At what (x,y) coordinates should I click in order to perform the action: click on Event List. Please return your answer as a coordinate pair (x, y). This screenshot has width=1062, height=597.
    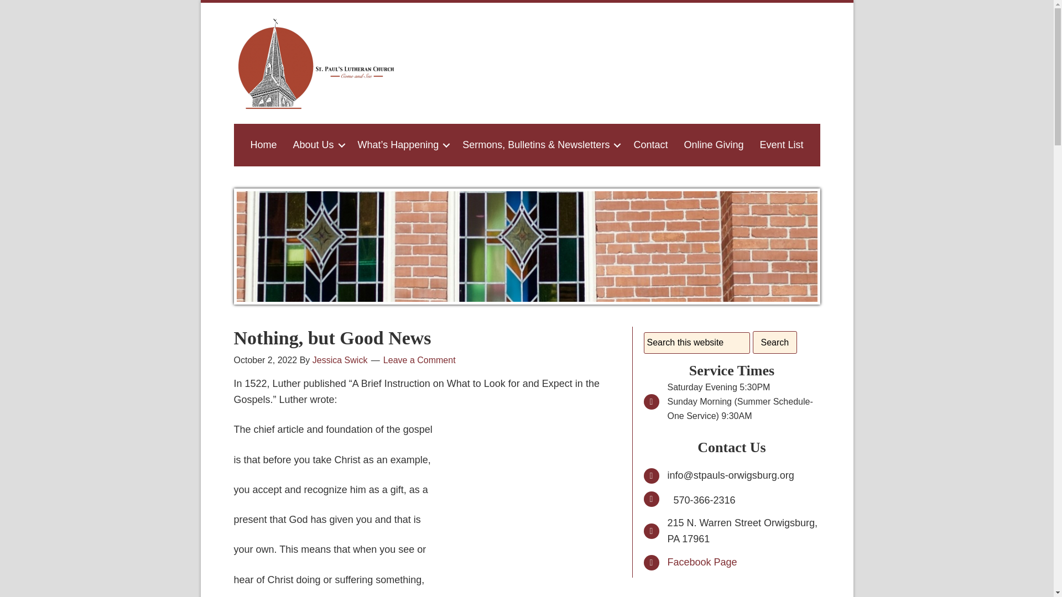
    Looking at the image, I should click on (781, 145).